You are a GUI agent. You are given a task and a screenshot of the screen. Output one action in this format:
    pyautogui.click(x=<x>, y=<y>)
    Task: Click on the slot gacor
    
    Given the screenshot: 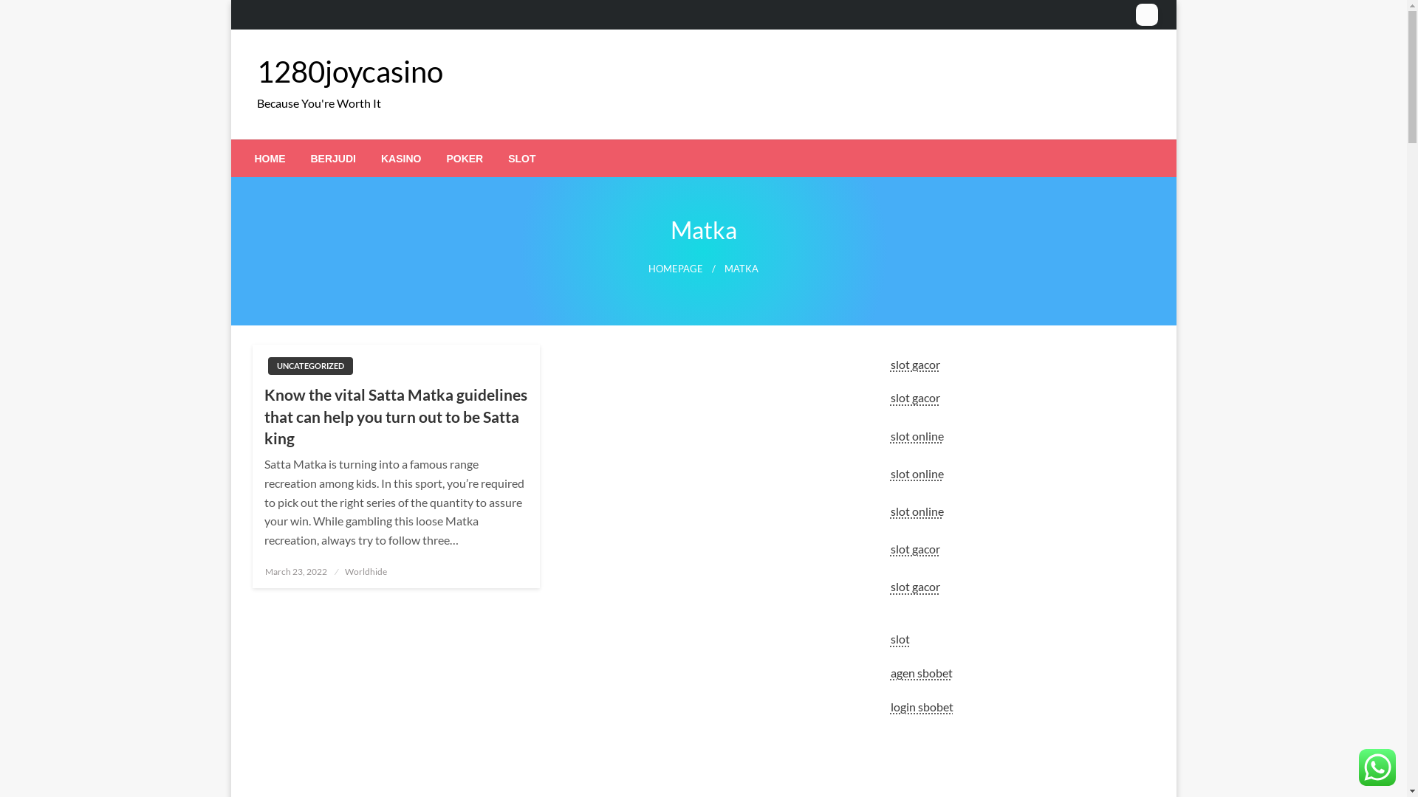 What is the action you would take?
    pyautogui.click(x=916, y=397)
    